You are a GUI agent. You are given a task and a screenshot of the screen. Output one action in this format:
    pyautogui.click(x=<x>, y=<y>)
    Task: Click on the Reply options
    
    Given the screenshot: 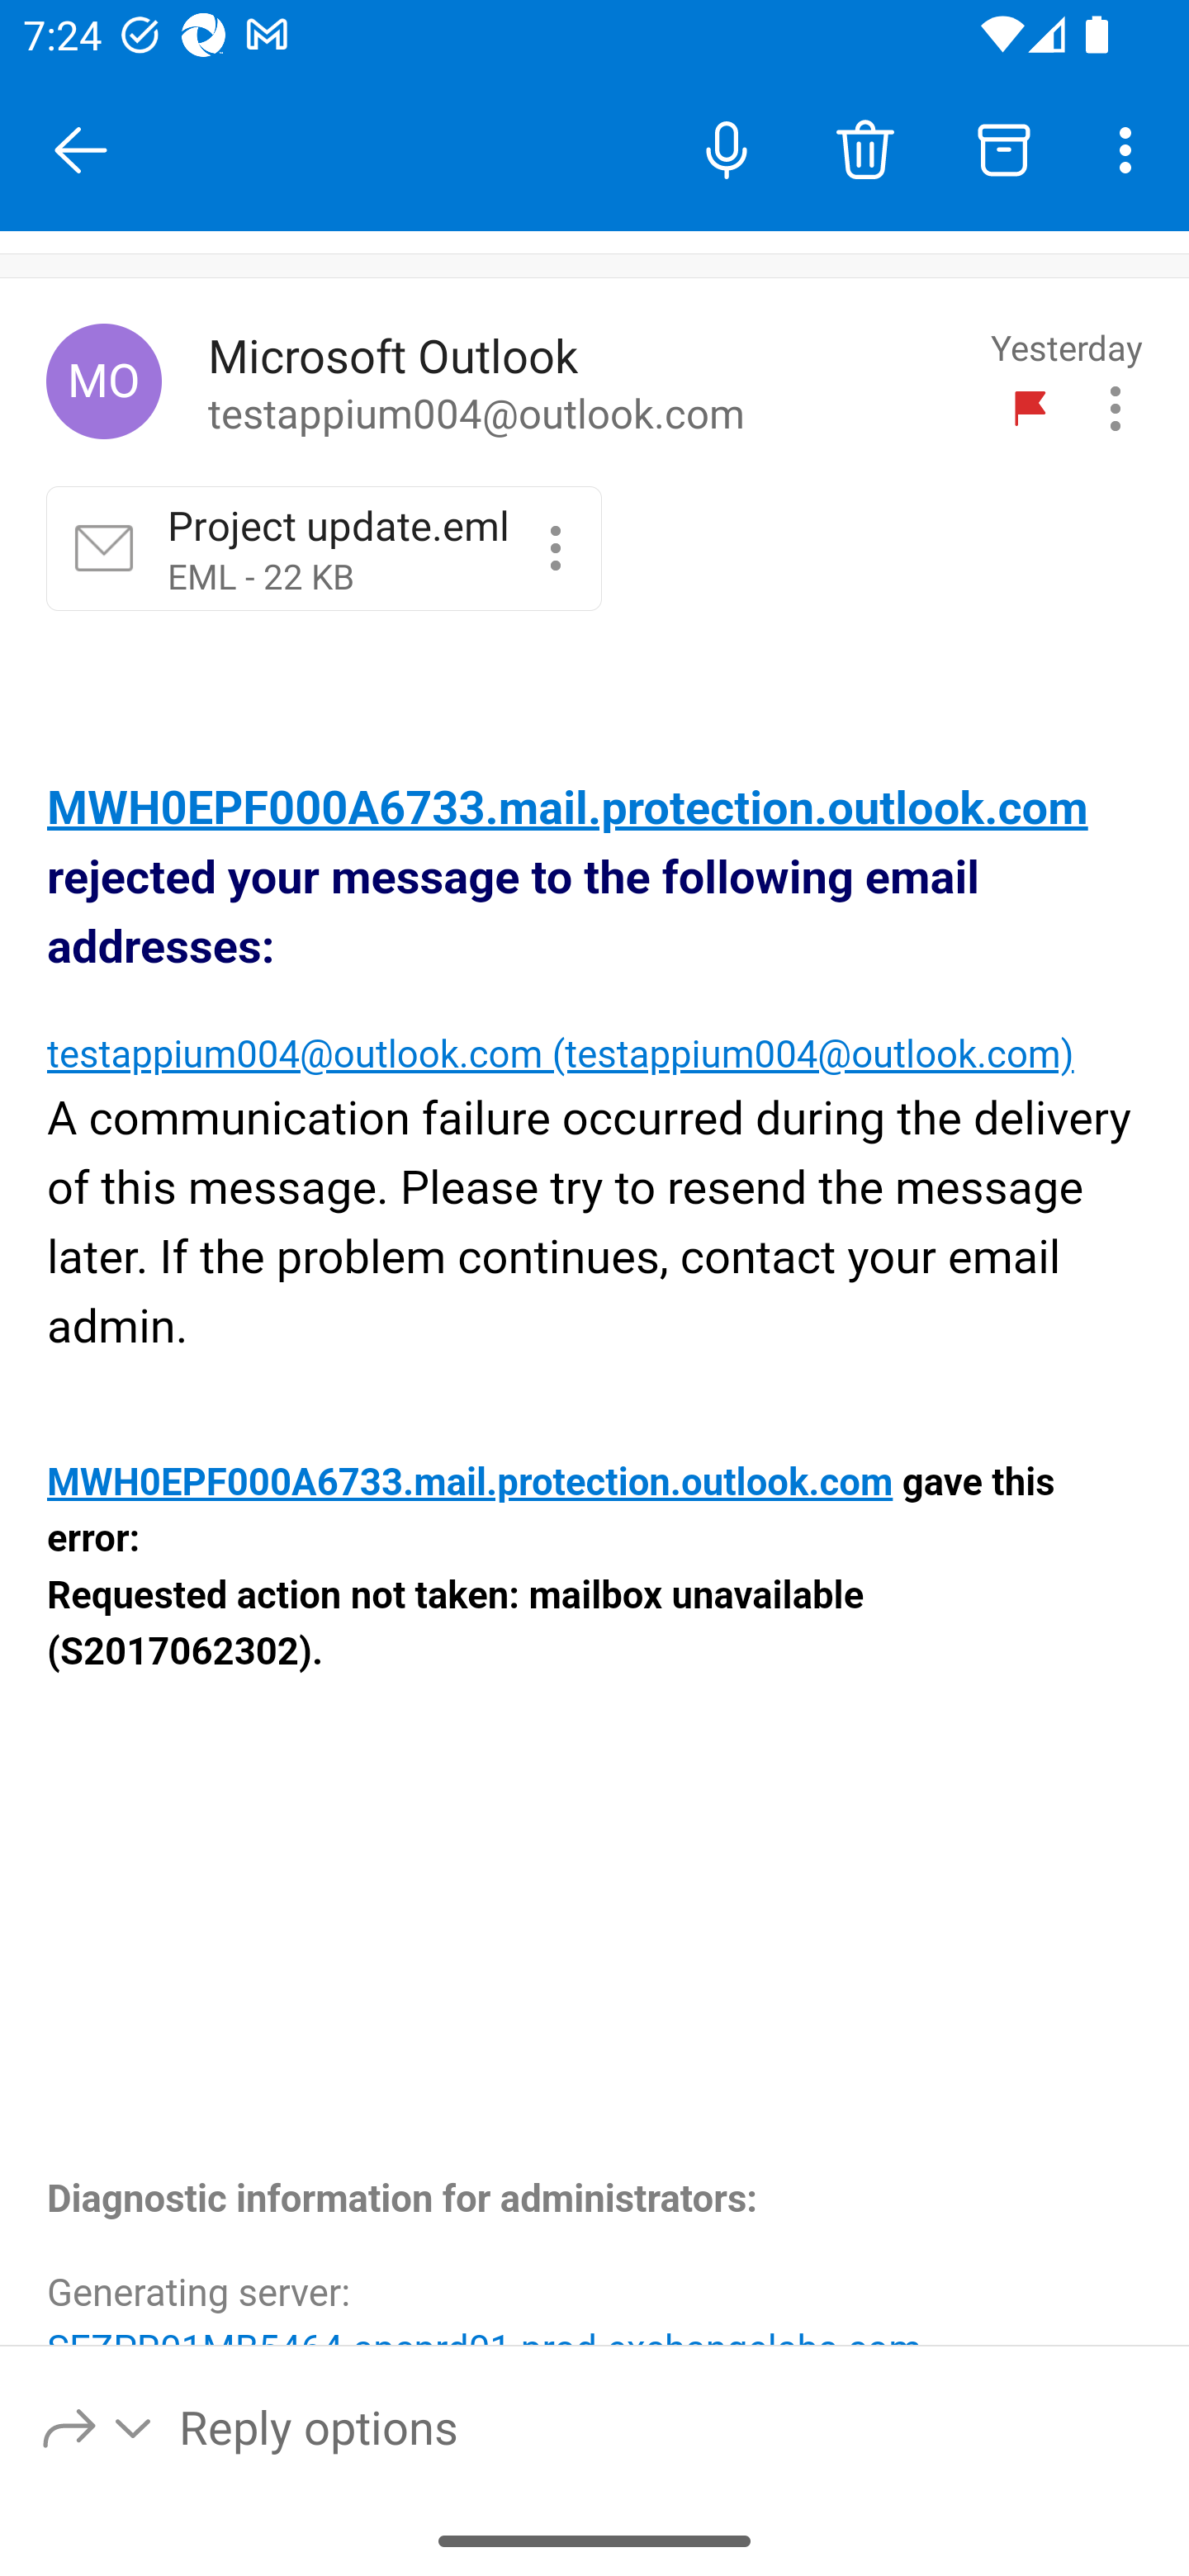 What is the action you would take?
    pyautogui.click(x=98, y=2426)
    